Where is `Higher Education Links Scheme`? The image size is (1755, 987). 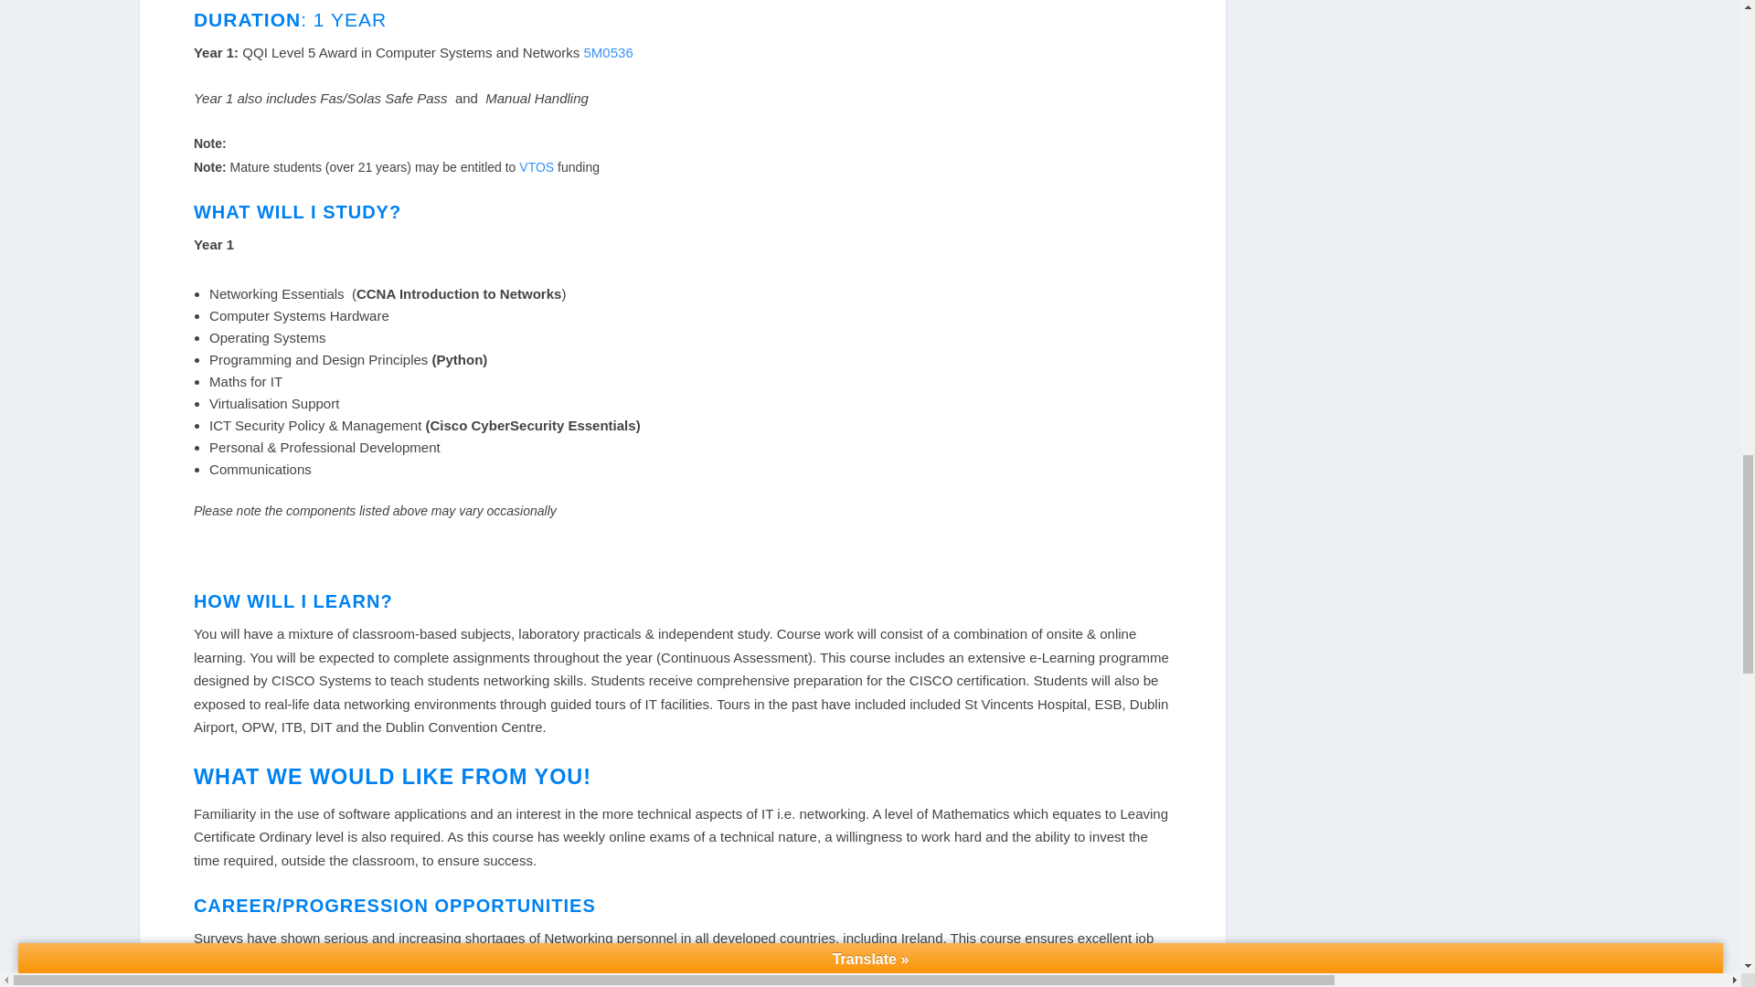
Higher Education Links Scheme is located at coordinates (380, 982).